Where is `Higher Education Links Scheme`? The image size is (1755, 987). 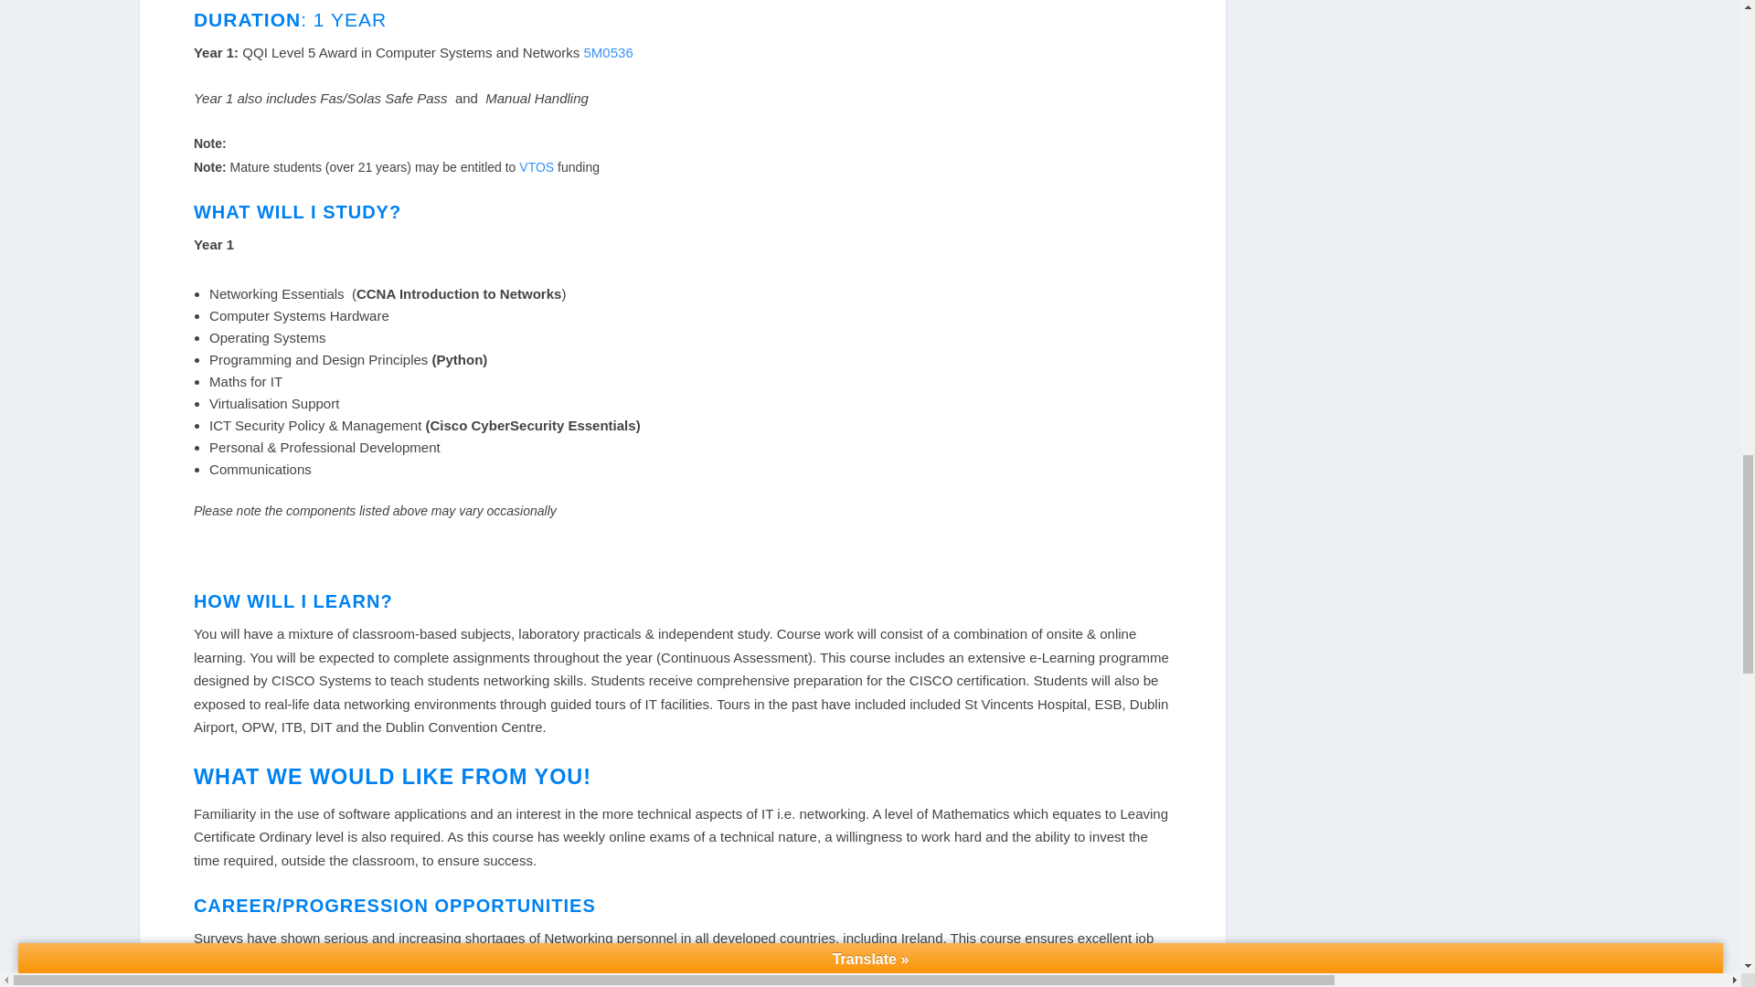
Higher Education Links Scheme is located at coordinates (380, 982).